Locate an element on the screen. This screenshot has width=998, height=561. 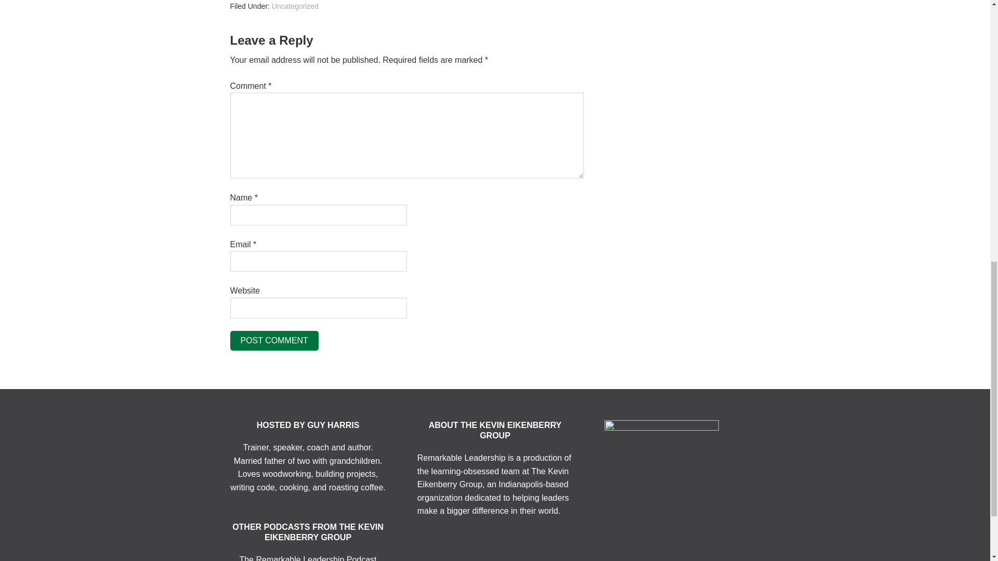
Uncategorized is located at coordinates (295, 6).